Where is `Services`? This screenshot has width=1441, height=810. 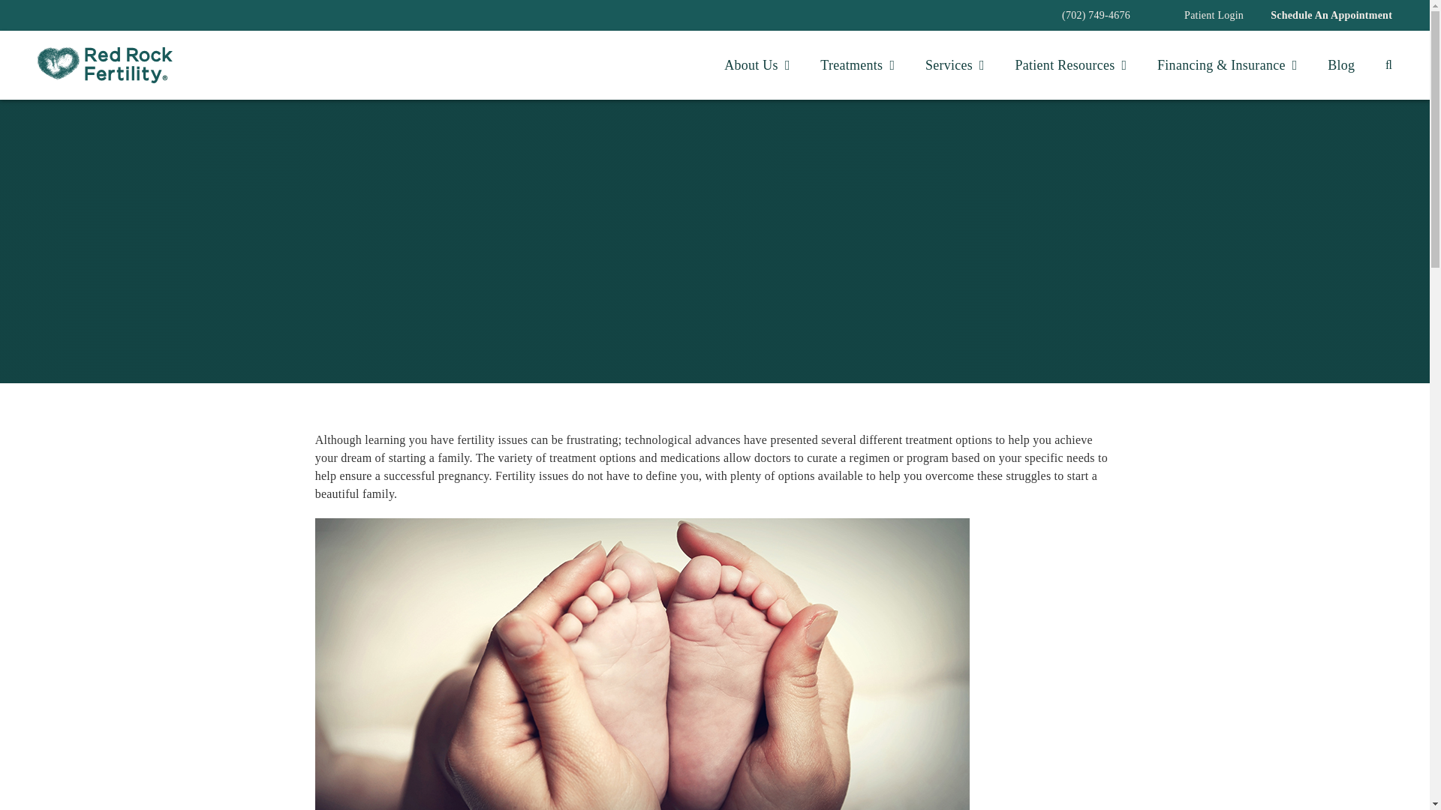 Services is located at coordinates (955, 66).